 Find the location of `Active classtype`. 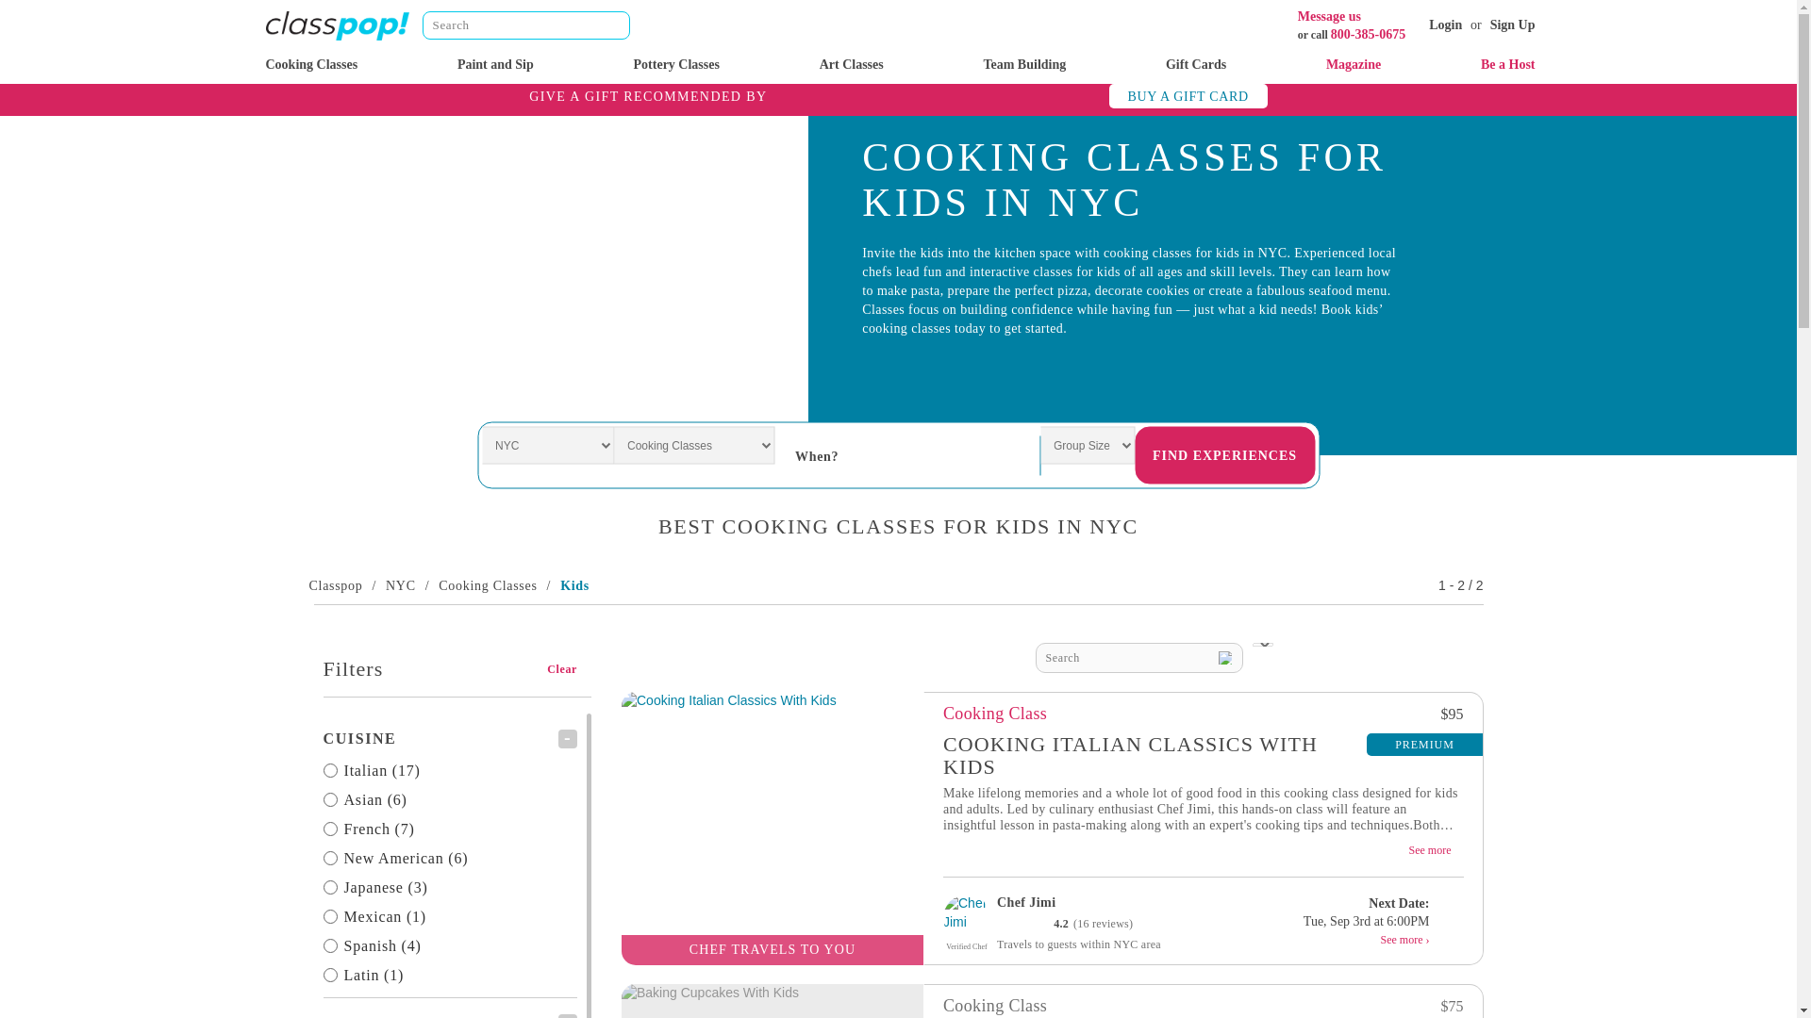

Active classtype is located at coordinates (449, 1016).